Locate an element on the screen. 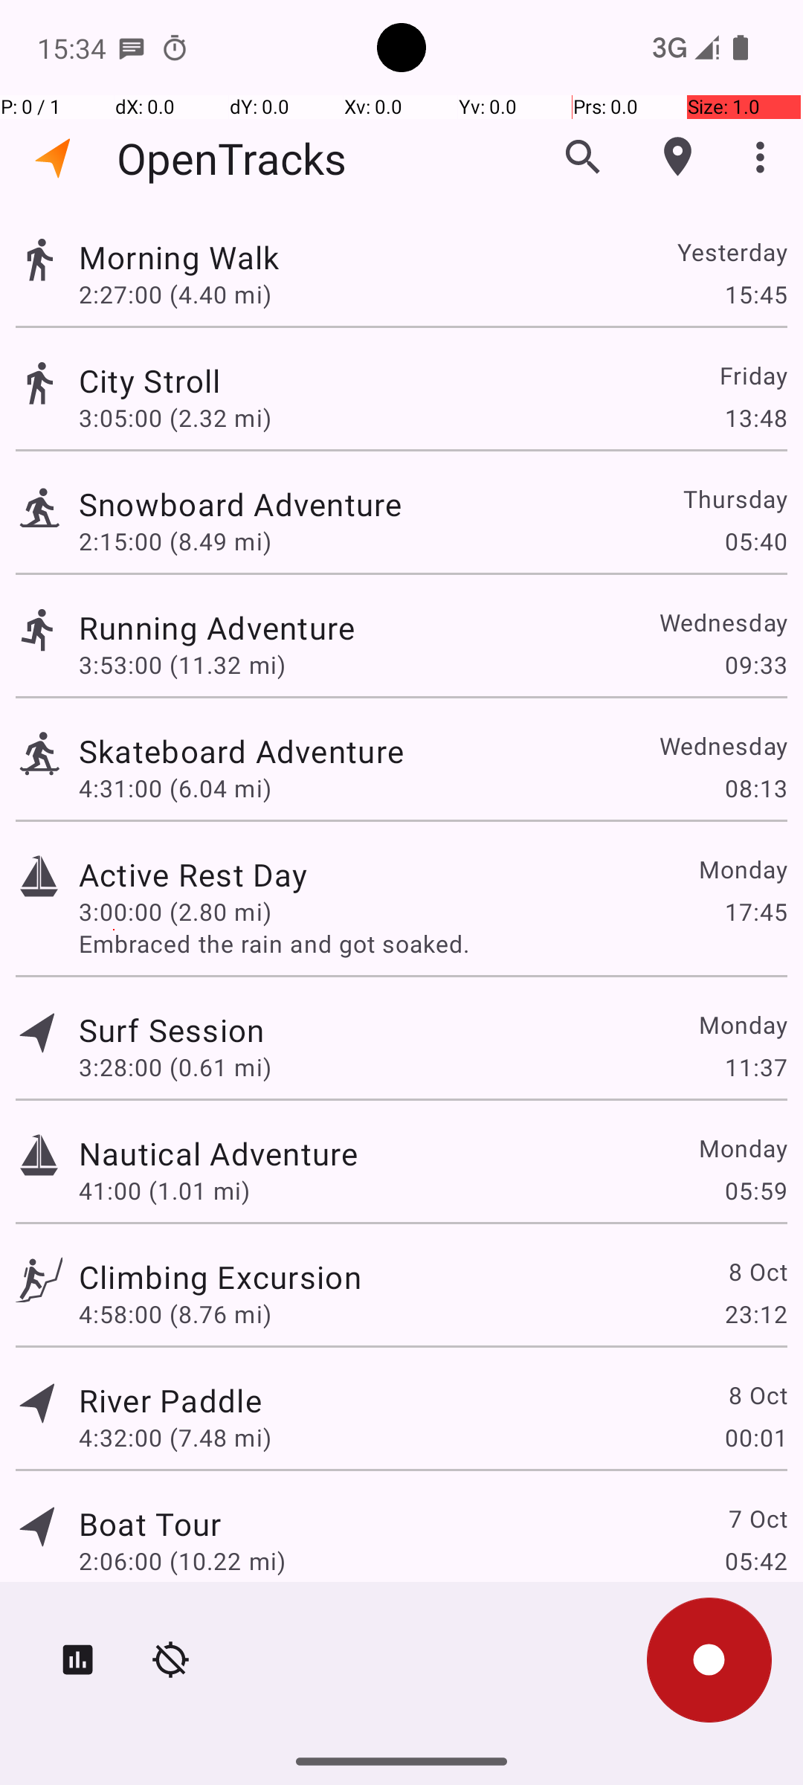 The width and height of the screenshot is (803, 1785). 13:48 is located at coordinates (755, 418).